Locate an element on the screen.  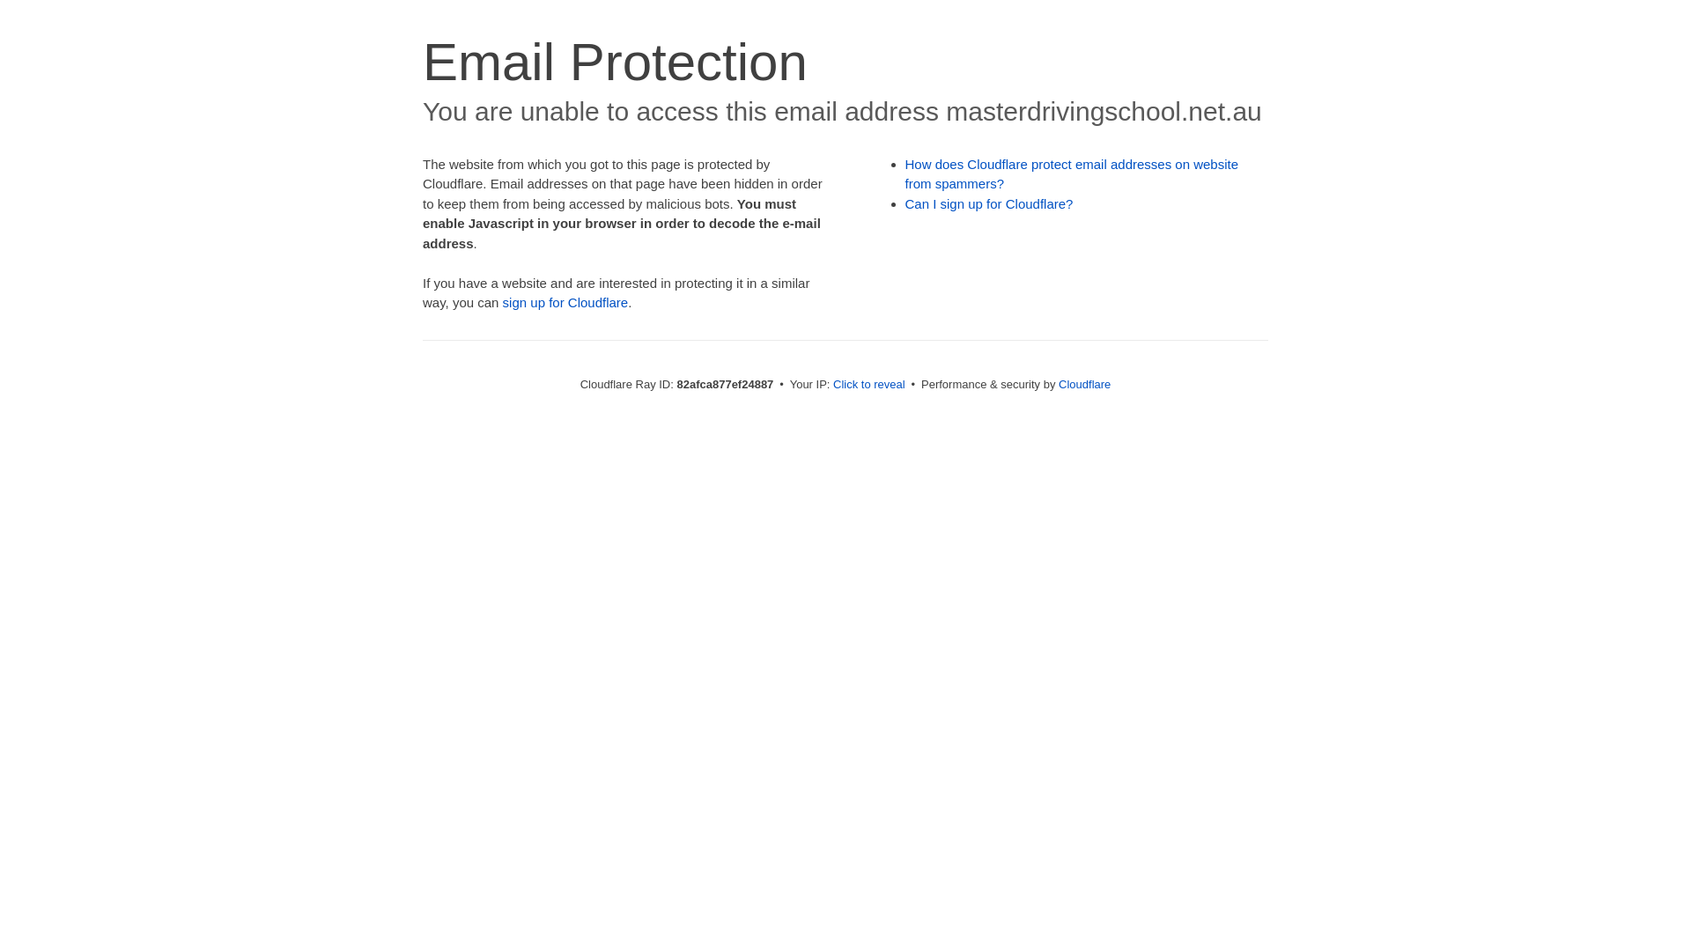
sign up for Cloudflare is located at coordinates (565, 303).